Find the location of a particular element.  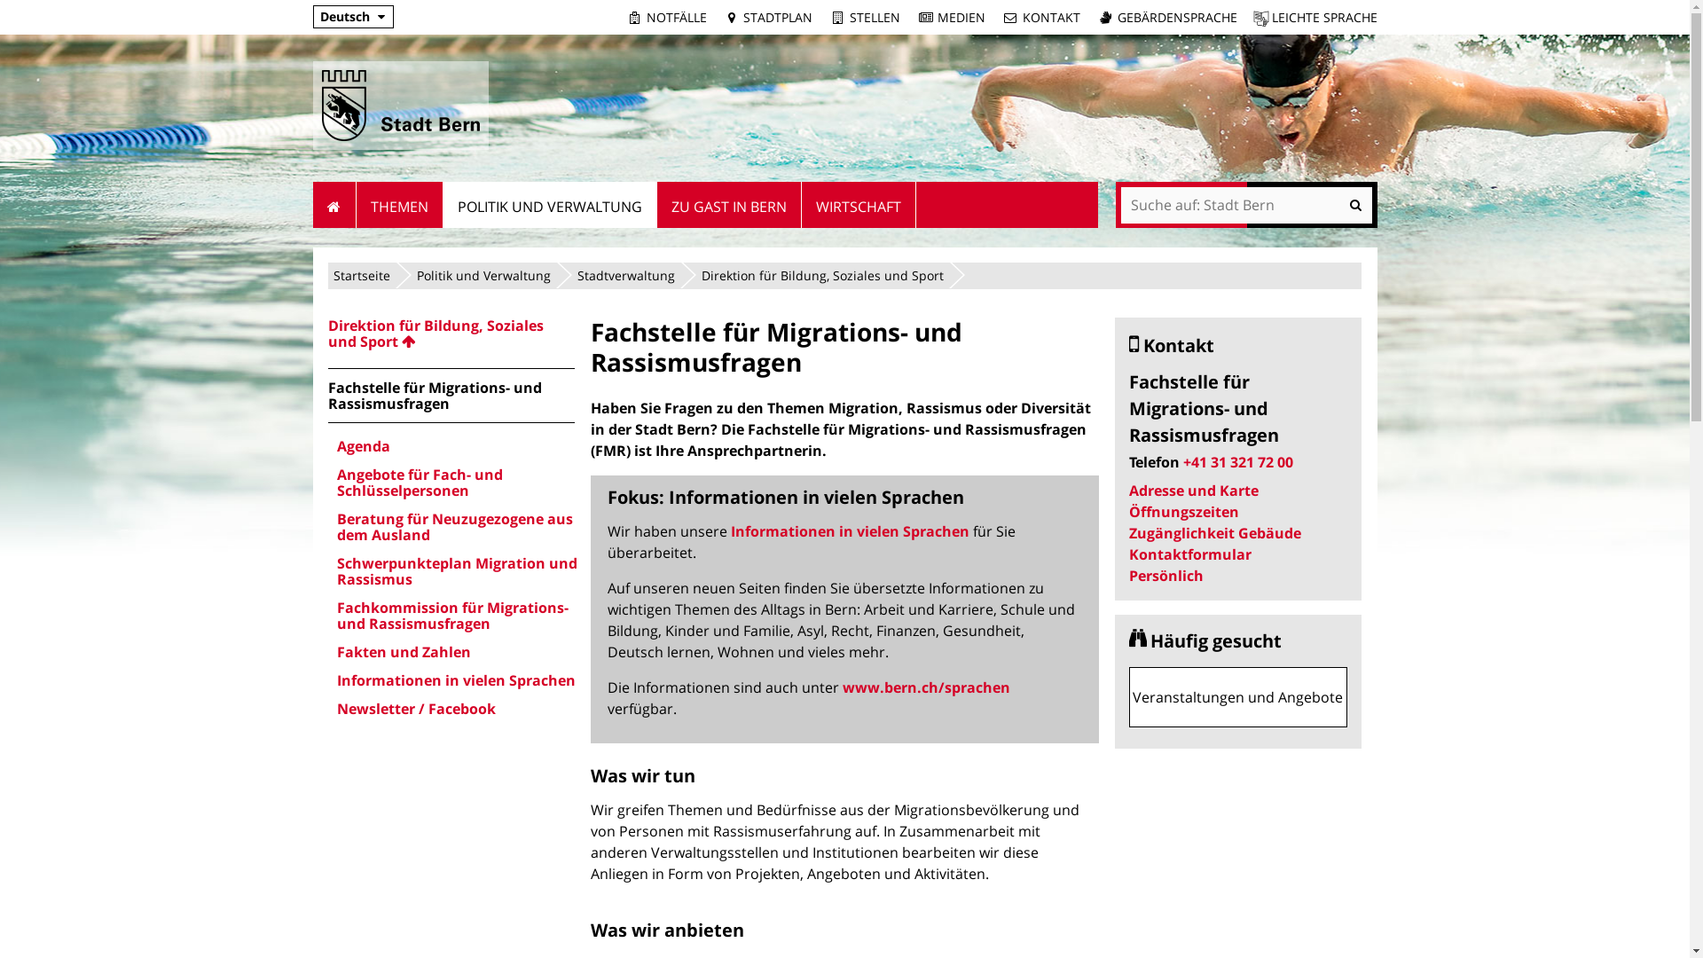

Politik und Verwaltung is located at coordinates (484, 275).